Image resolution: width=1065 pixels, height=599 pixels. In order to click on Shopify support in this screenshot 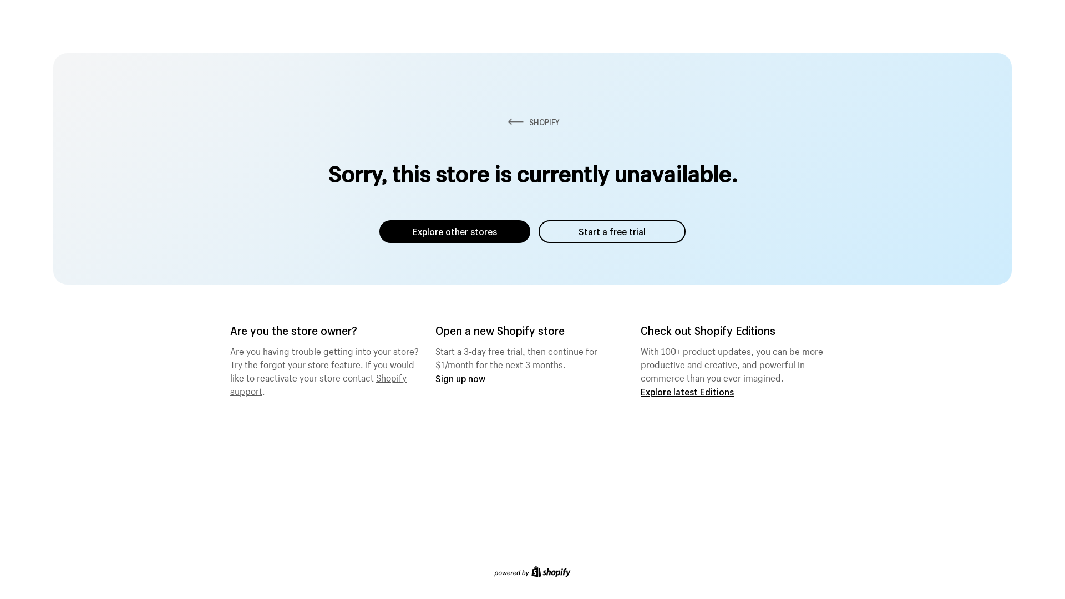, I will do `click(318, 383)`.